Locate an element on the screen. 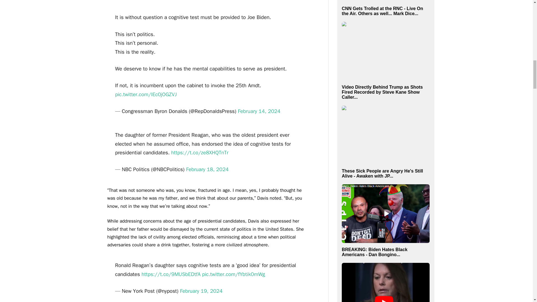 This screenshot has height=302, width=537. February 14, 2024 is located at coordinates (259, 111).